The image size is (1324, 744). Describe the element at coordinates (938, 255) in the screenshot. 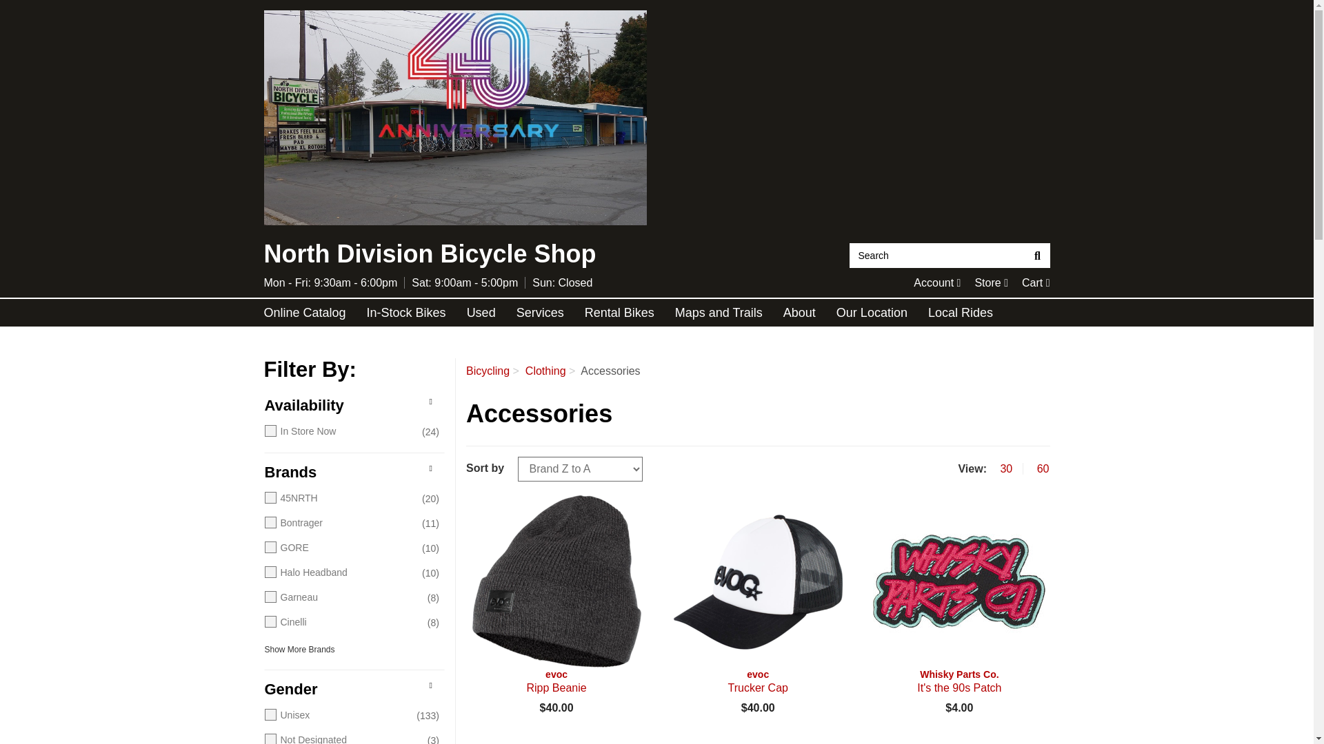

I see `Search` at that location.